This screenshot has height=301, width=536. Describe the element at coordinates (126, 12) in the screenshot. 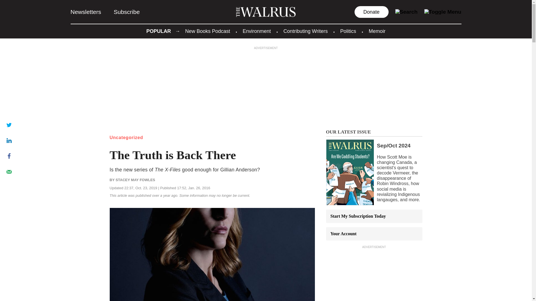

I see `Subscribe` at that location.